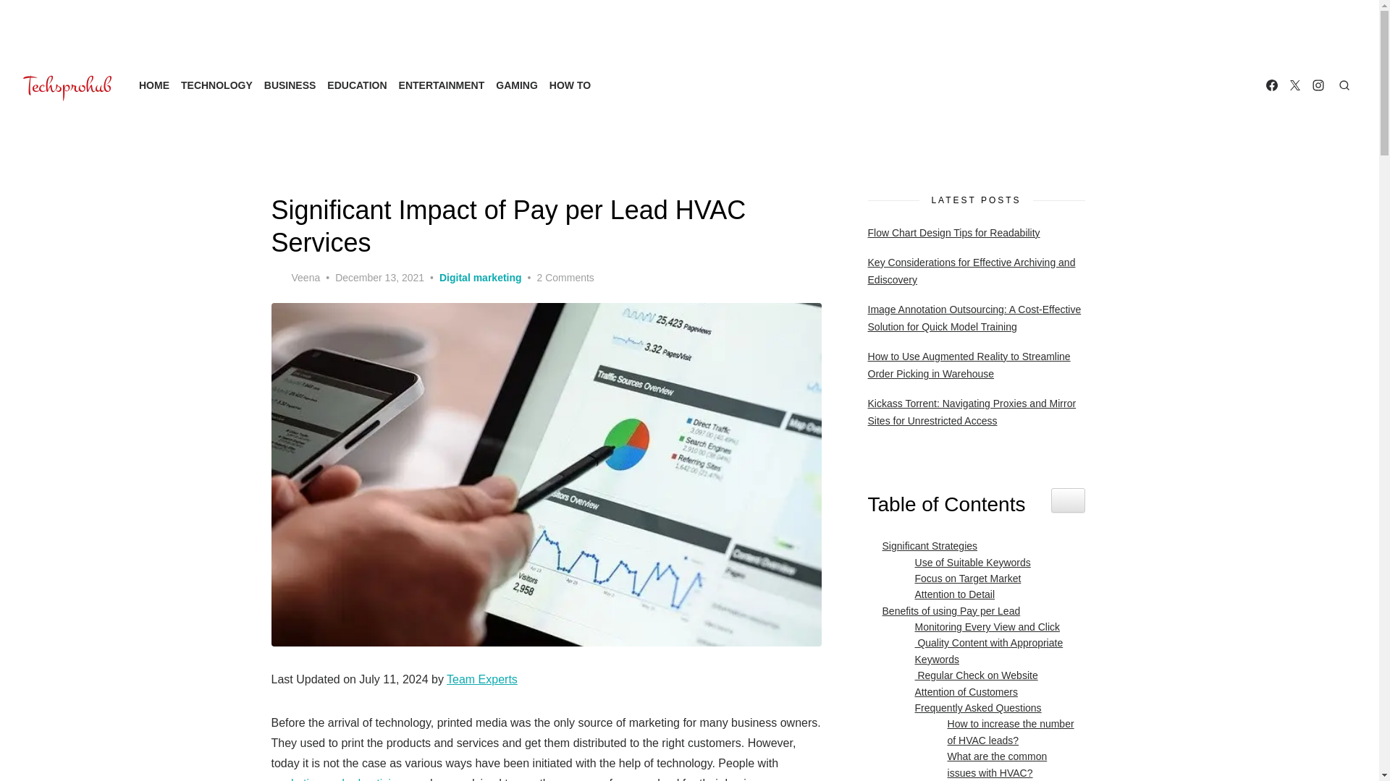 Image resolution: width=1390 pixels, height=781 pixels. I want to click on GAMING, so click(517, 85).